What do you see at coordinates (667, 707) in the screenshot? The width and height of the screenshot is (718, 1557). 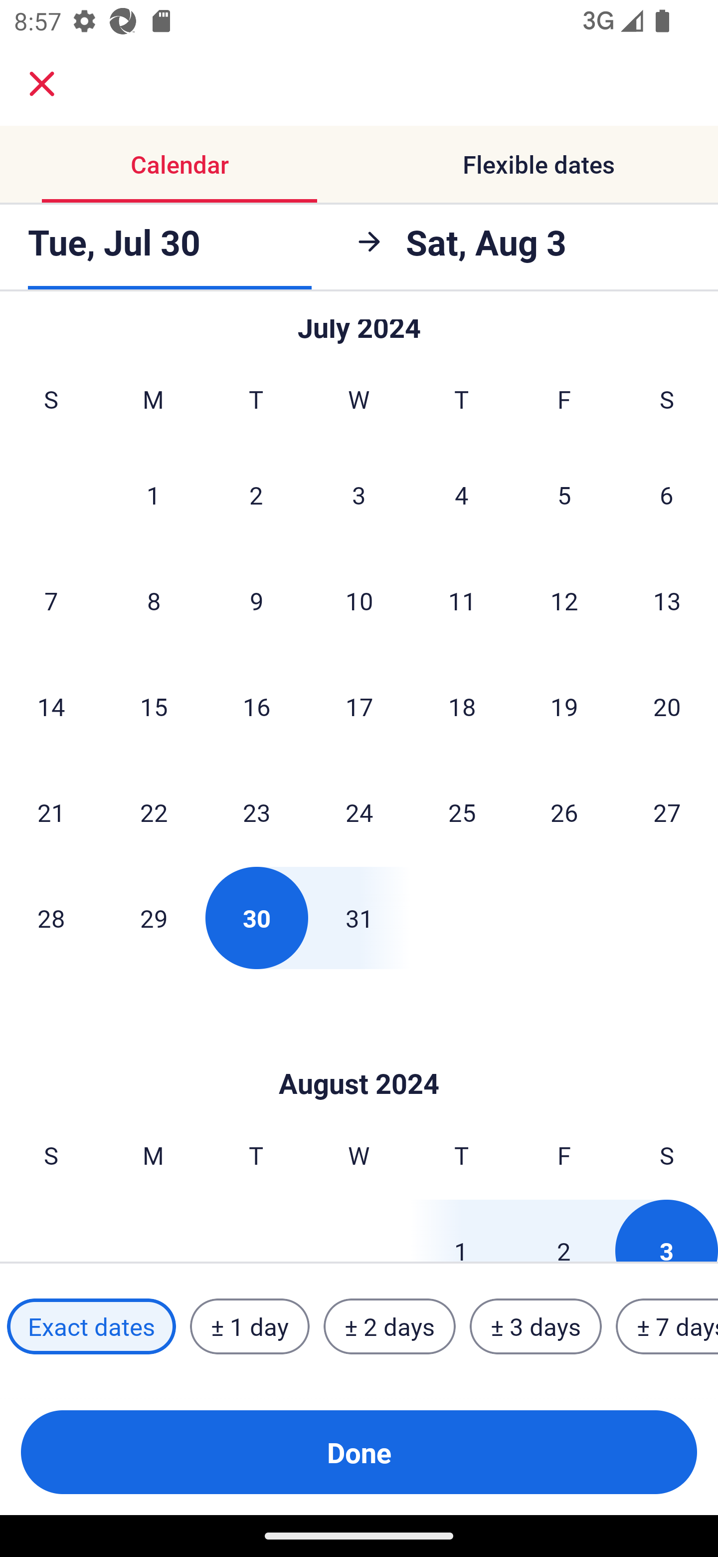 I see `20 Saturday, July 20, 2024` at bounding box center [667, 707].